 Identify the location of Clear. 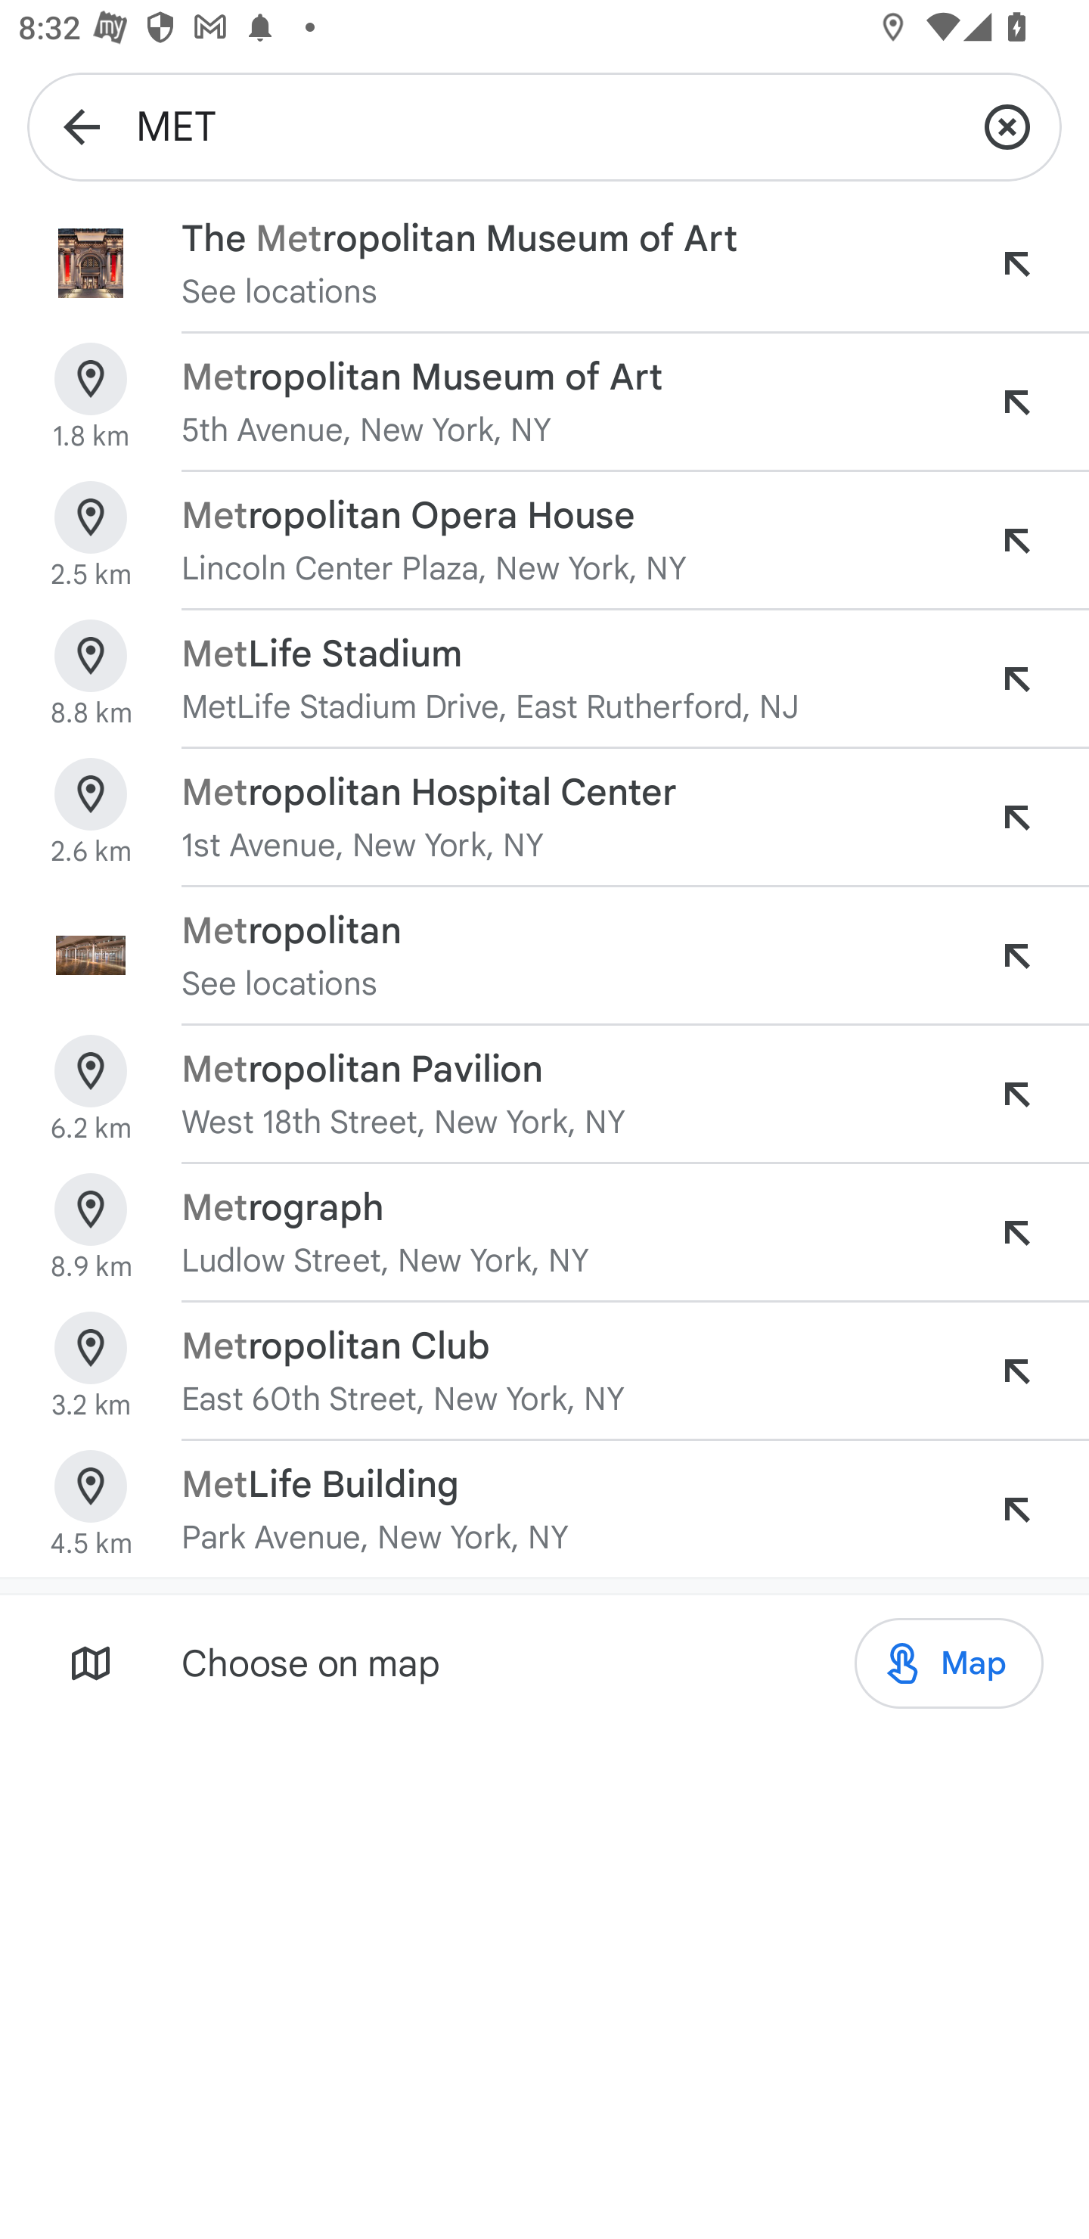
(1007, 126).